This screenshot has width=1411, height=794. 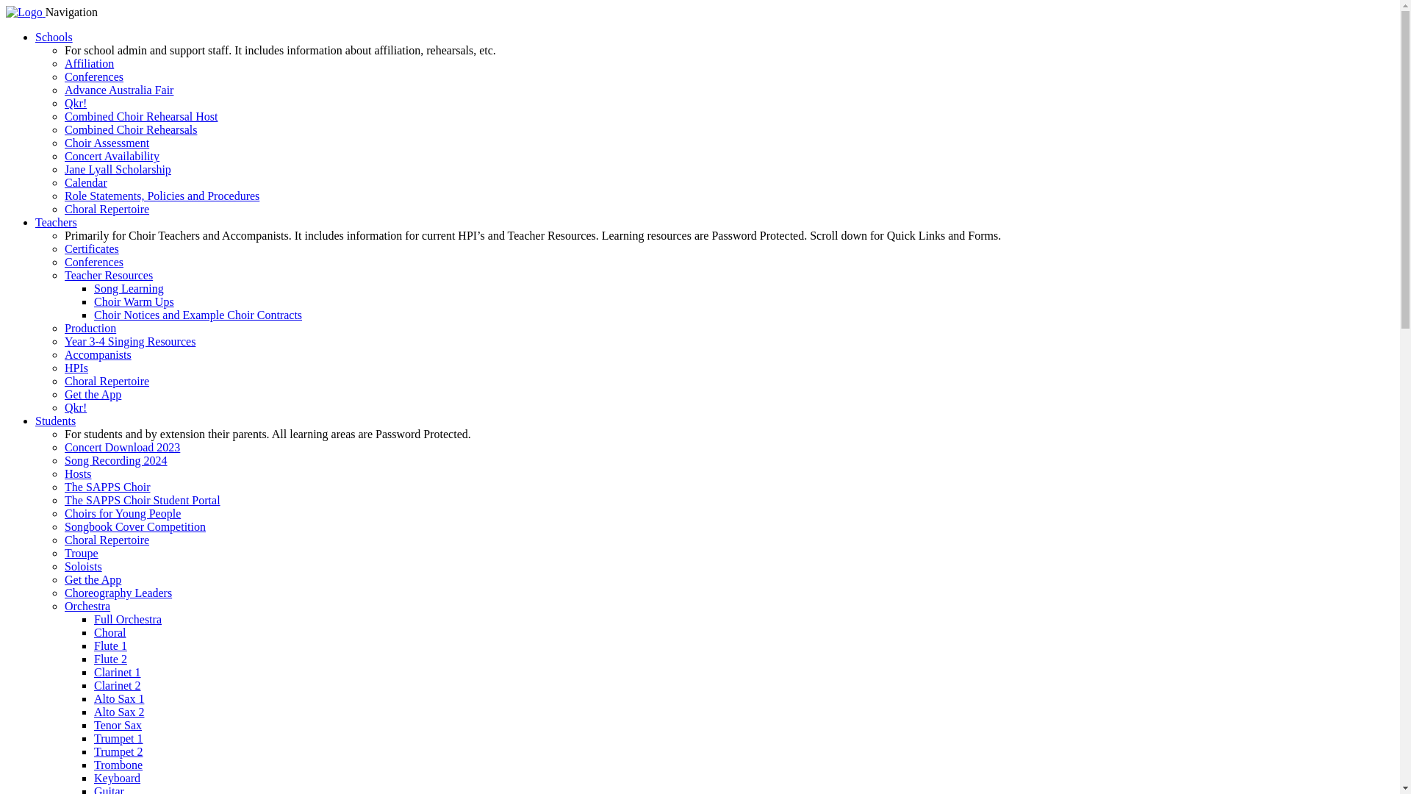 What do you see at coordinates (122, 447) in the screenshot?
I see `Concert Download 2023` at bounding box center [122, 447].